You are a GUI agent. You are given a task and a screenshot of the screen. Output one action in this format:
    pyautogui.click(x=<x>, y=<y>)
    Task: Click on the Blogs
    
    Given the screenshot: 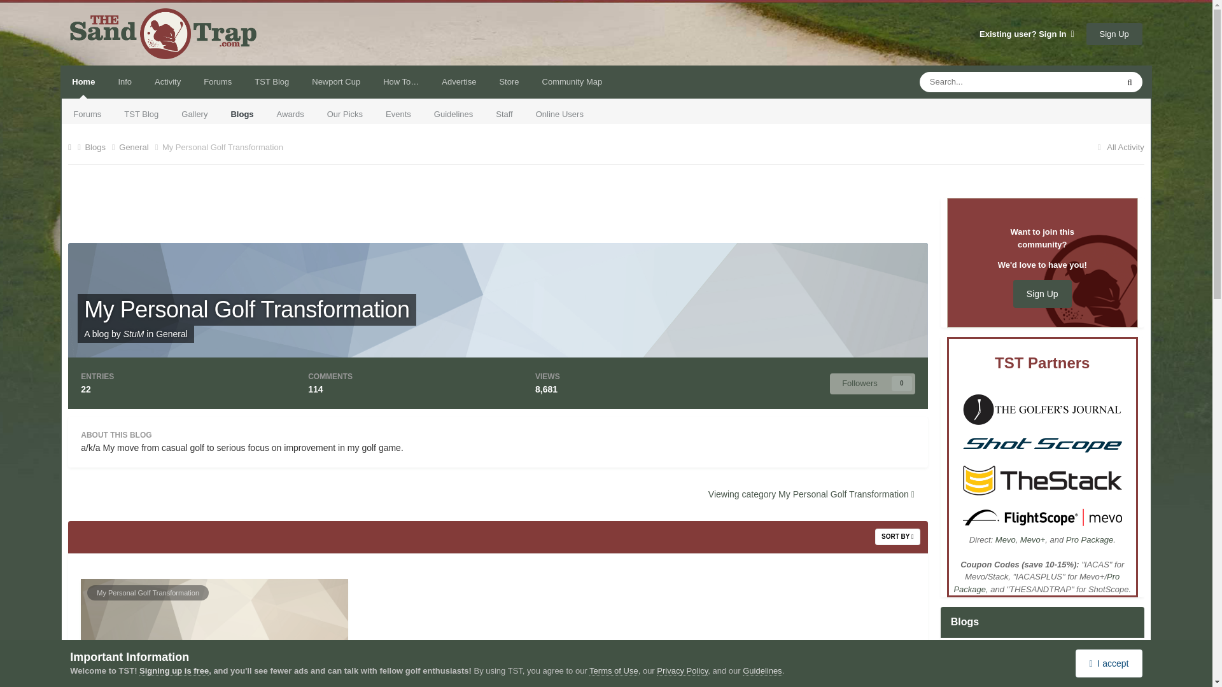 What is the action you would take?
    pyautogui.click(x=242, y=114)
    